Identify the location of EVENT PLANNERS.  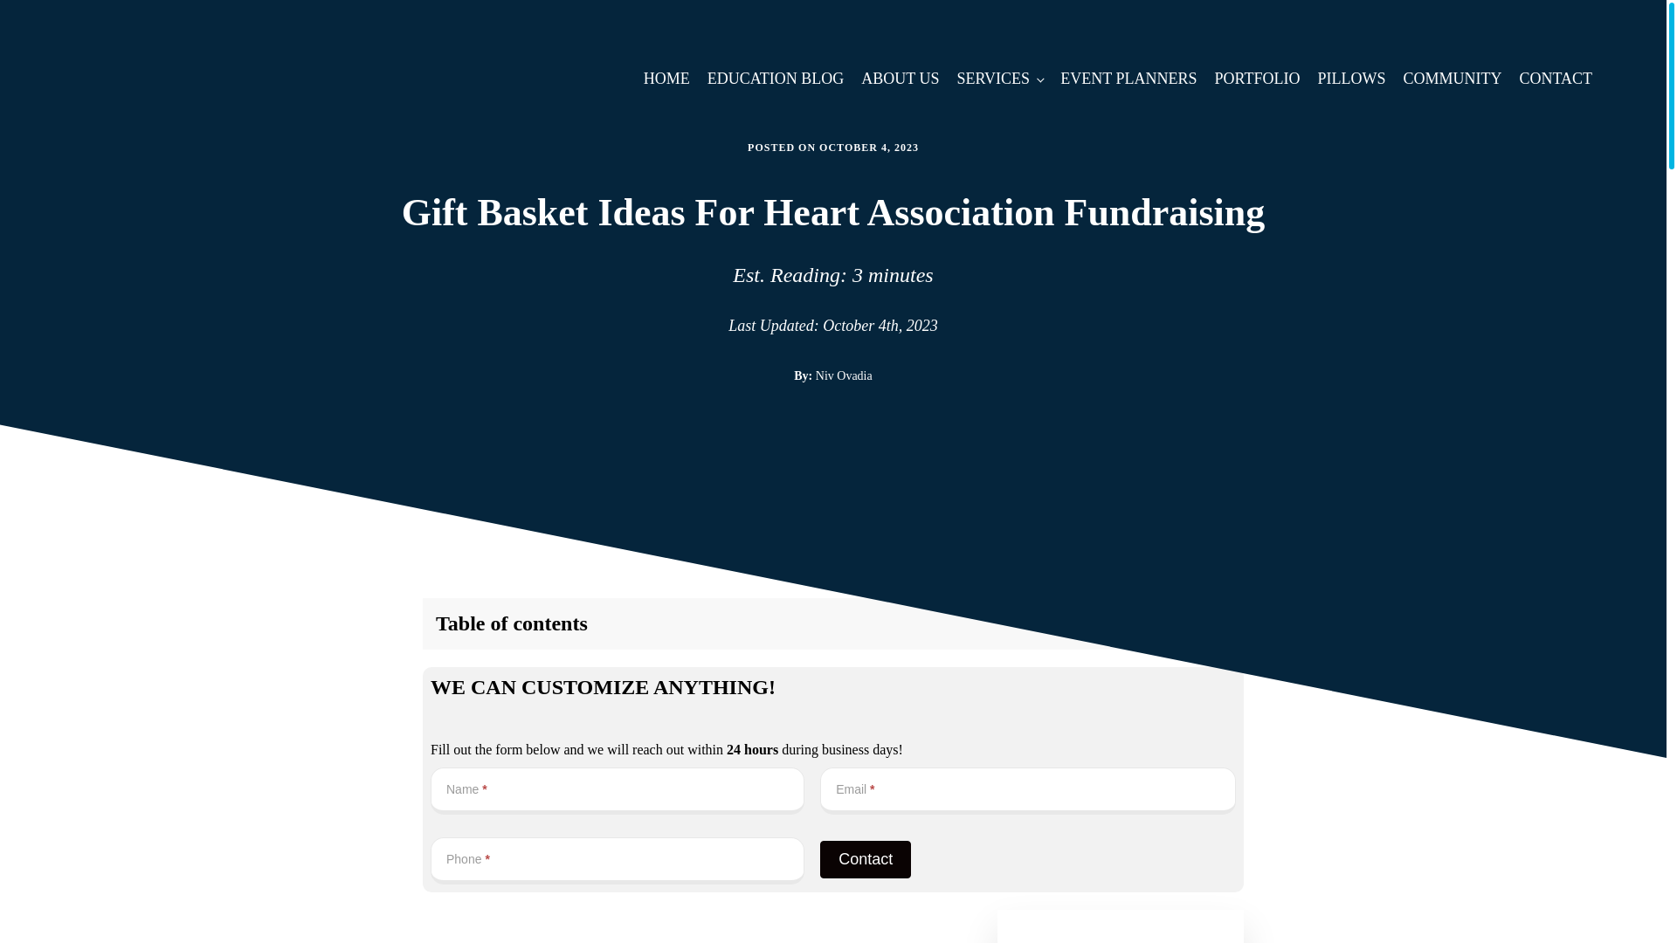
(1128, 79).